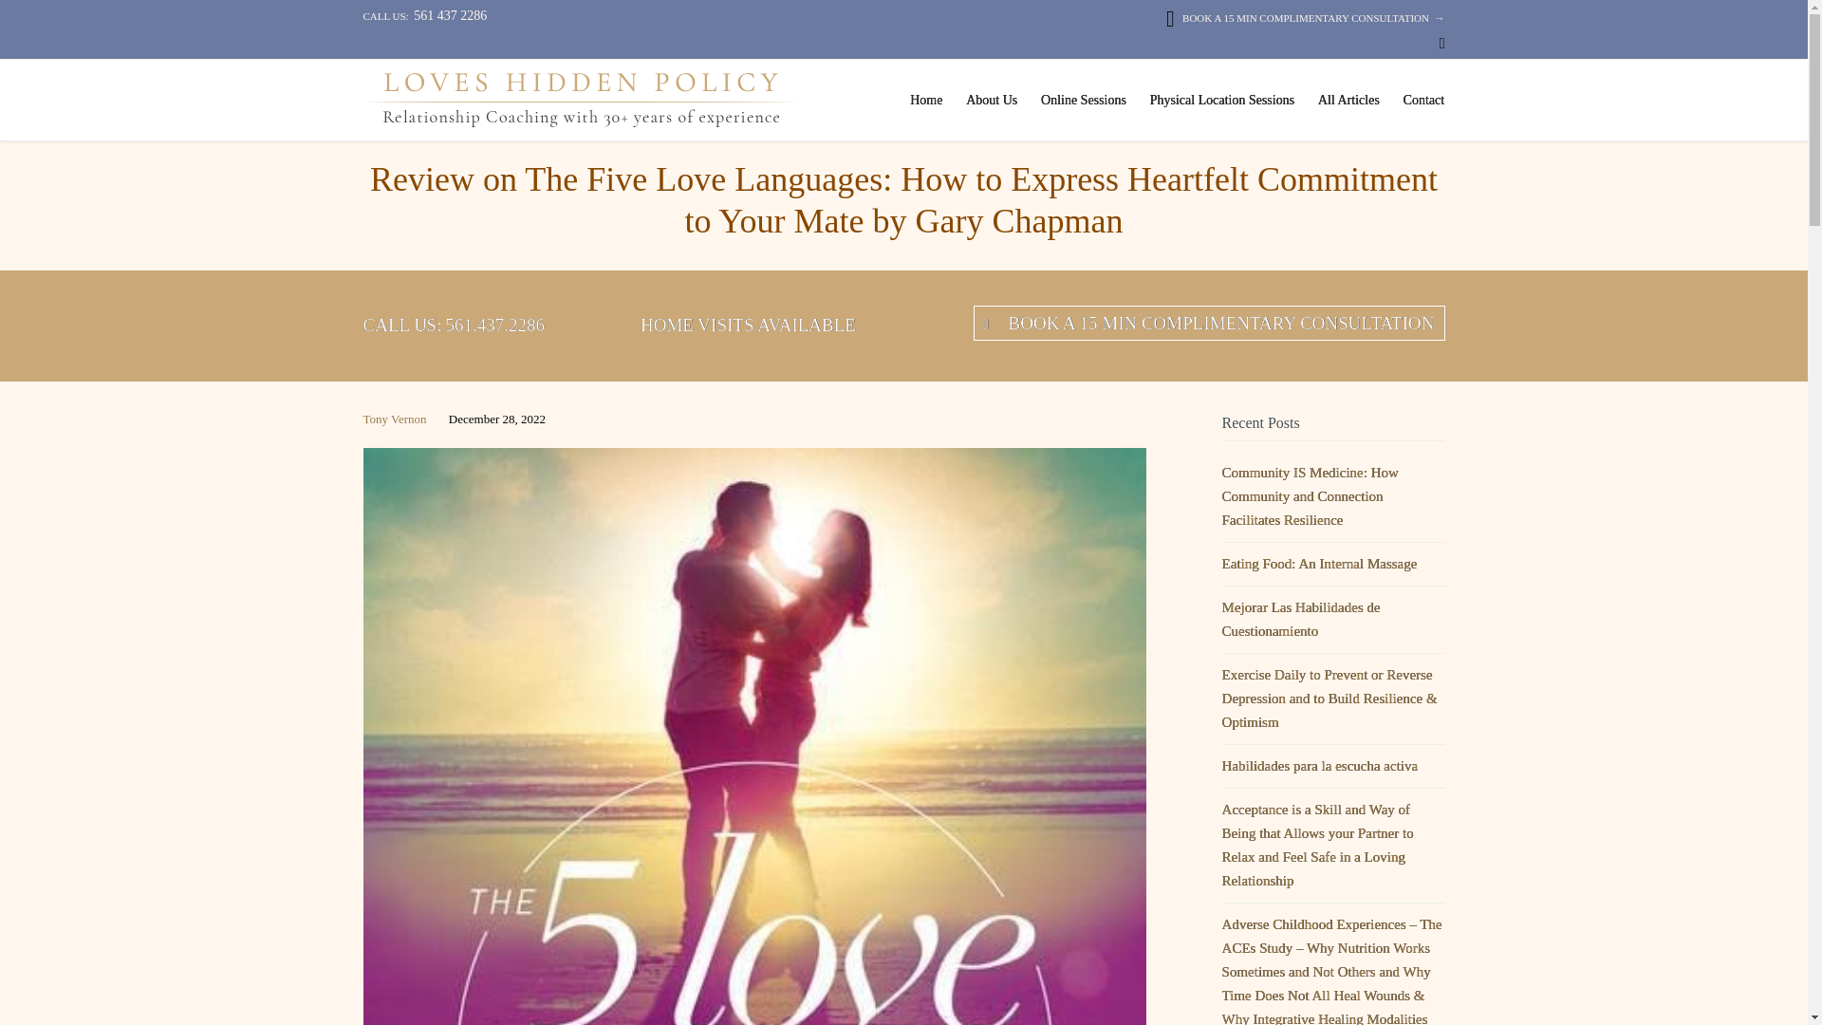 The image size is (1822, 1025). I want to click on About Us, so click(991, 100).